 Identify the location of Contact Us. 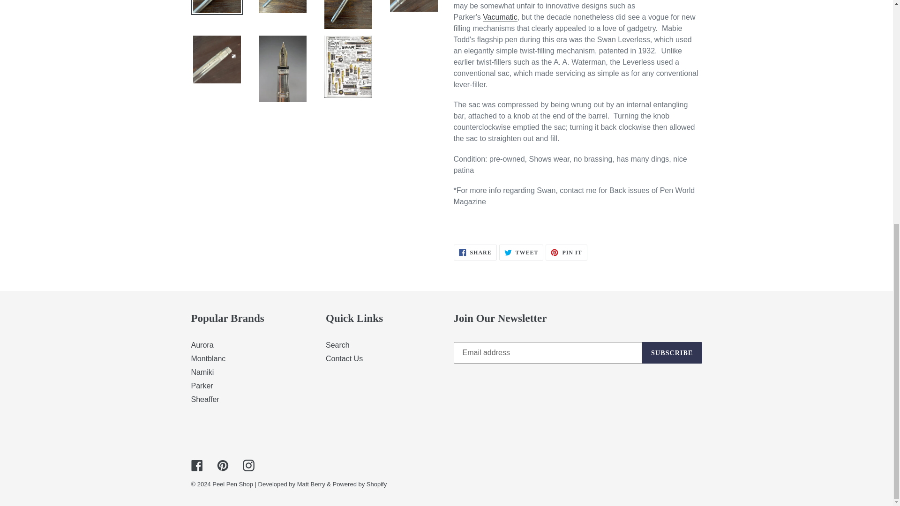
(205, 399).